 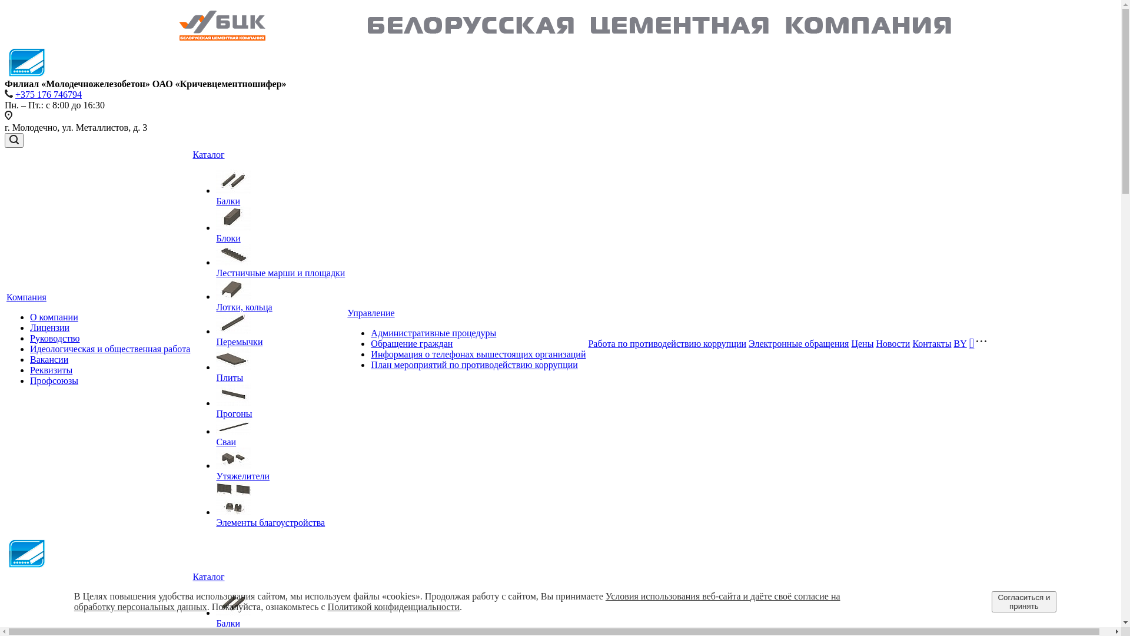 What do you see at coordinates (960, 343) in the screenshot?
I see `BY` at bounding box center [960, 343].